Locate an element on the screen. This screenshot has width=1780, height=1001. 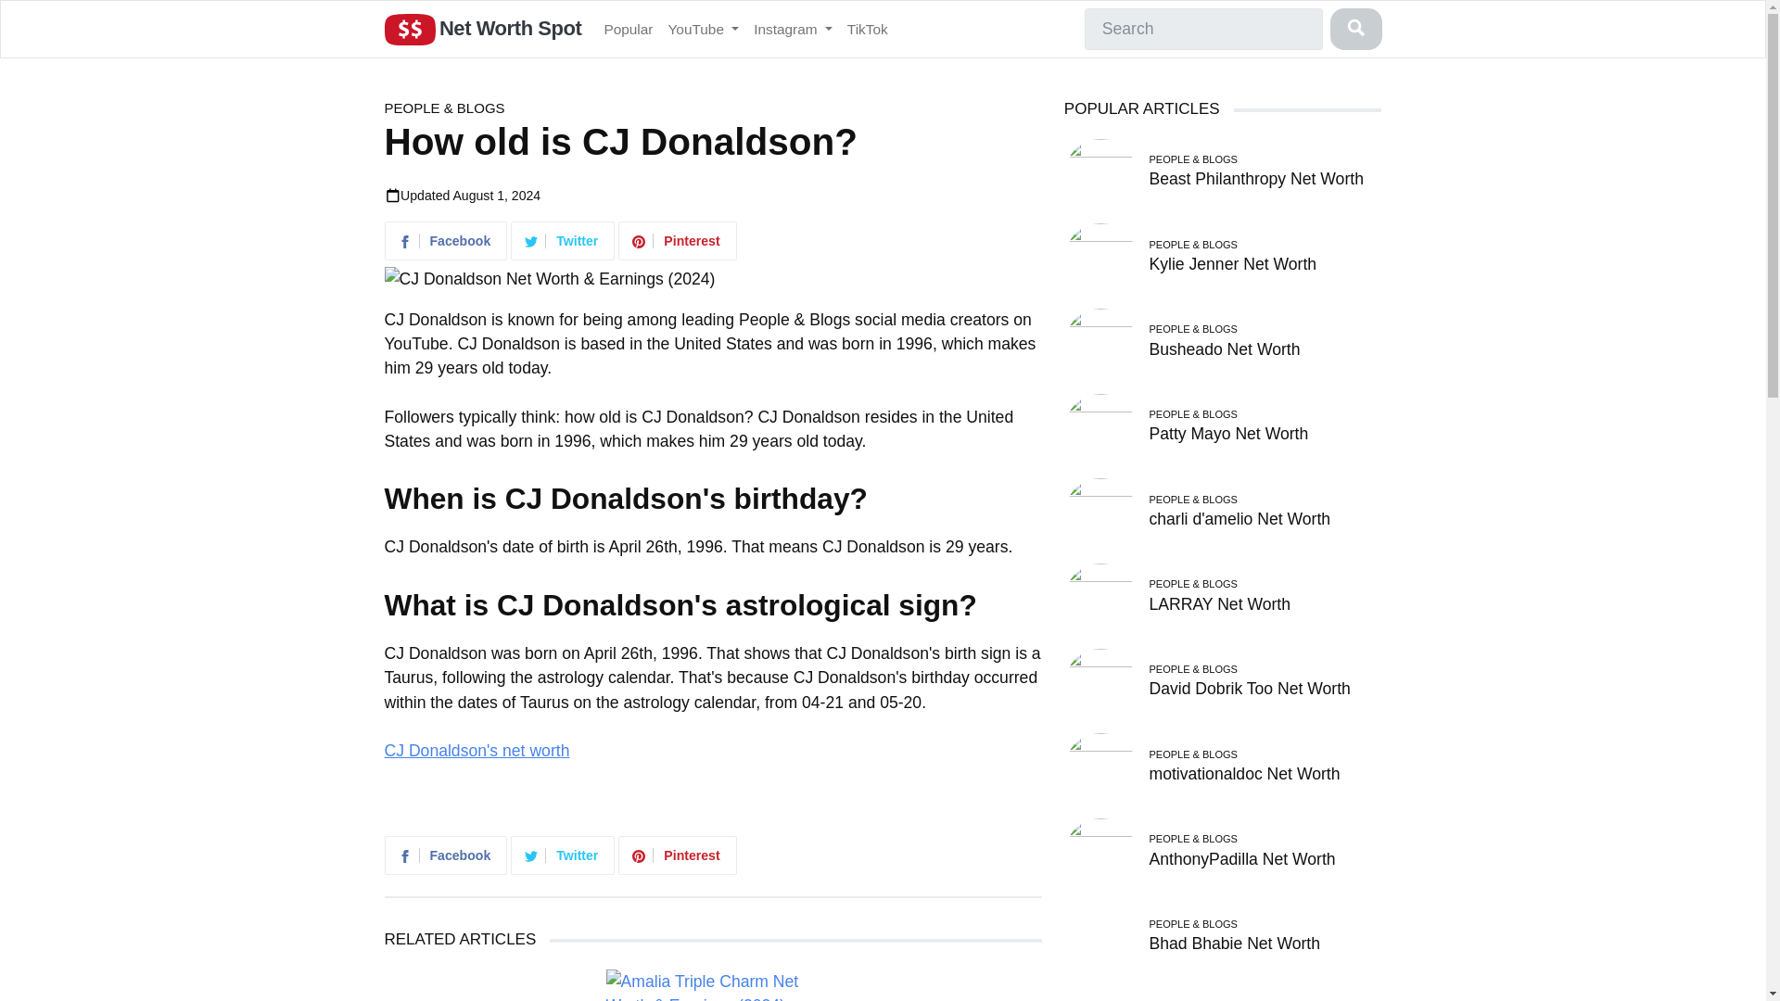
CJ Donaldson's net worth is located at coordinates (477, 751).